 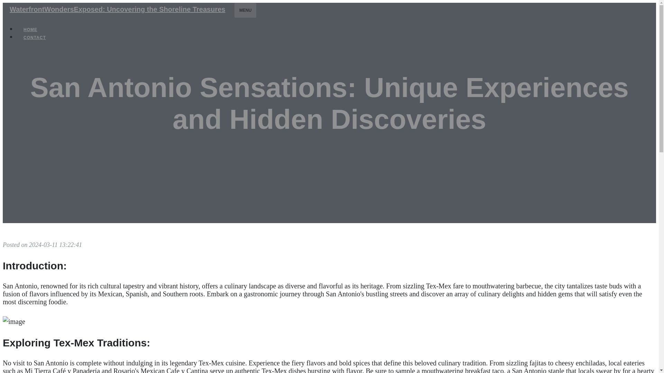 I want to click on MENU, so click(x=245, y=10).